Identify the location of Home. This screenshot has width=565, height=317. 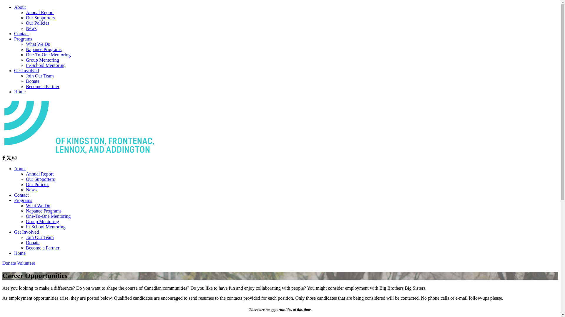
(20, 253).